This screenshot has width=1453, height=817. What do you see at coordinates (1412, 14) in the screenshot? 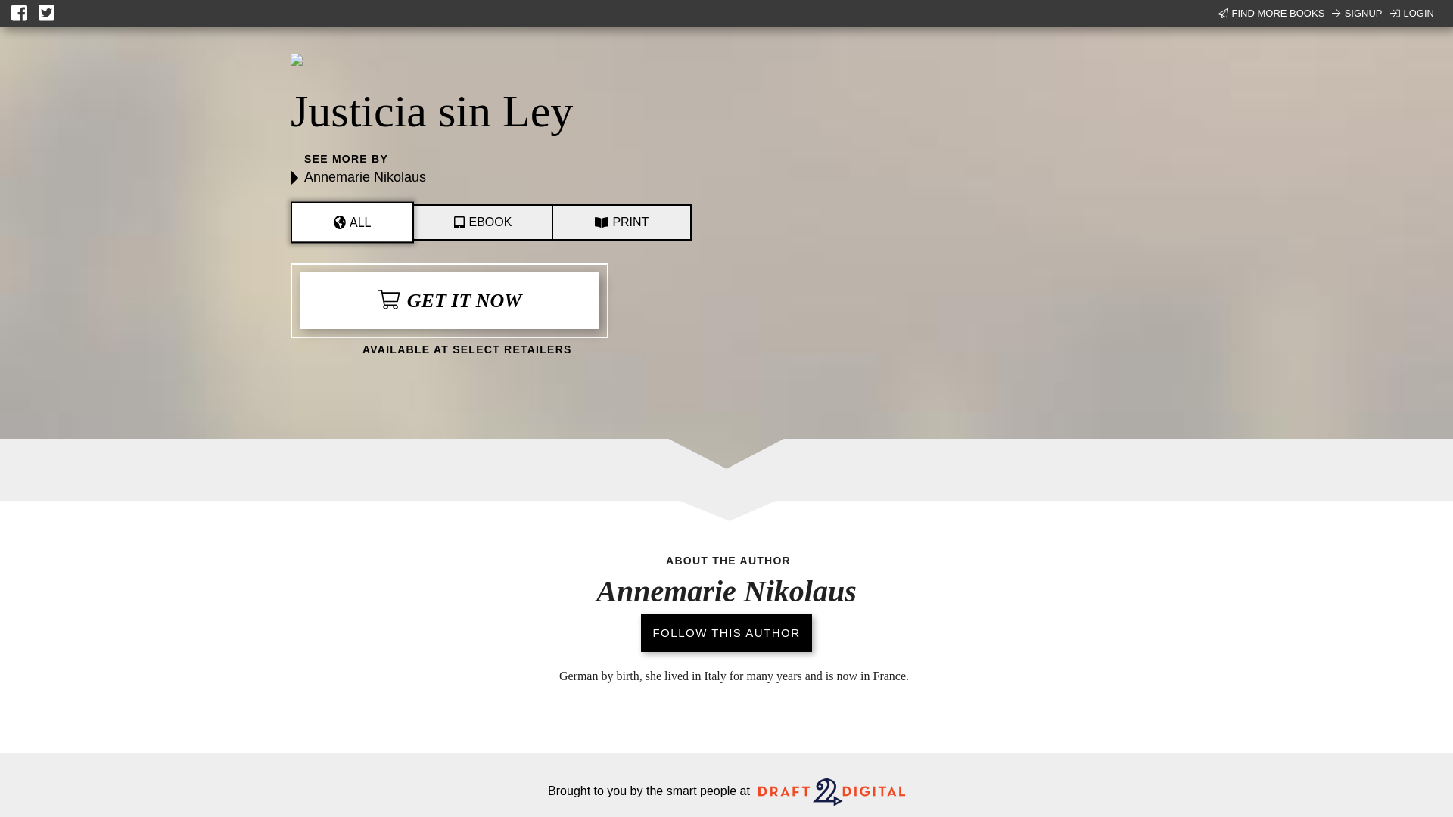
I see `LOGIN` at bounding box center [1412, 14].